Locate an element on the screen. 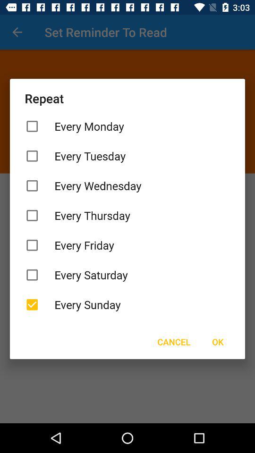 The height and width of the screenshot is (453, 255). turn off item below the every saturday icon is located at coordinates (127, 305).